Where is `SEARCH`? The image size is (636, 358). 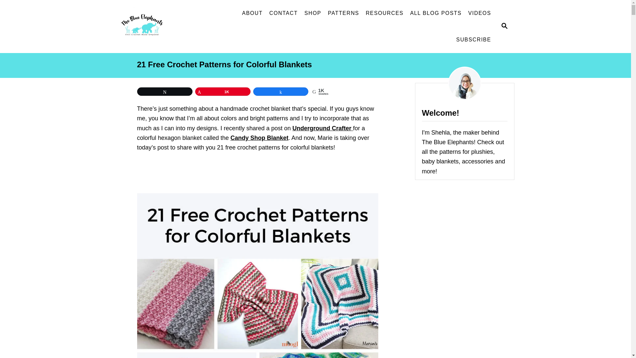 SEARCH is located at coordinates (504, 27).